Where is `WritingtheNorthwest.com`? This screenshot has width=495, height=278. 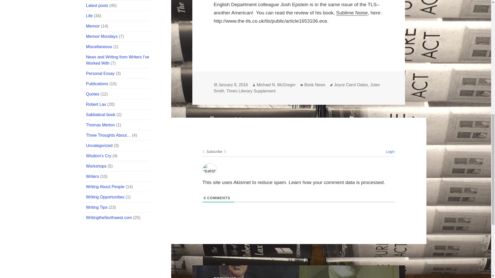
WritingtheNorthwest.com is located at coordinates (109, 218).